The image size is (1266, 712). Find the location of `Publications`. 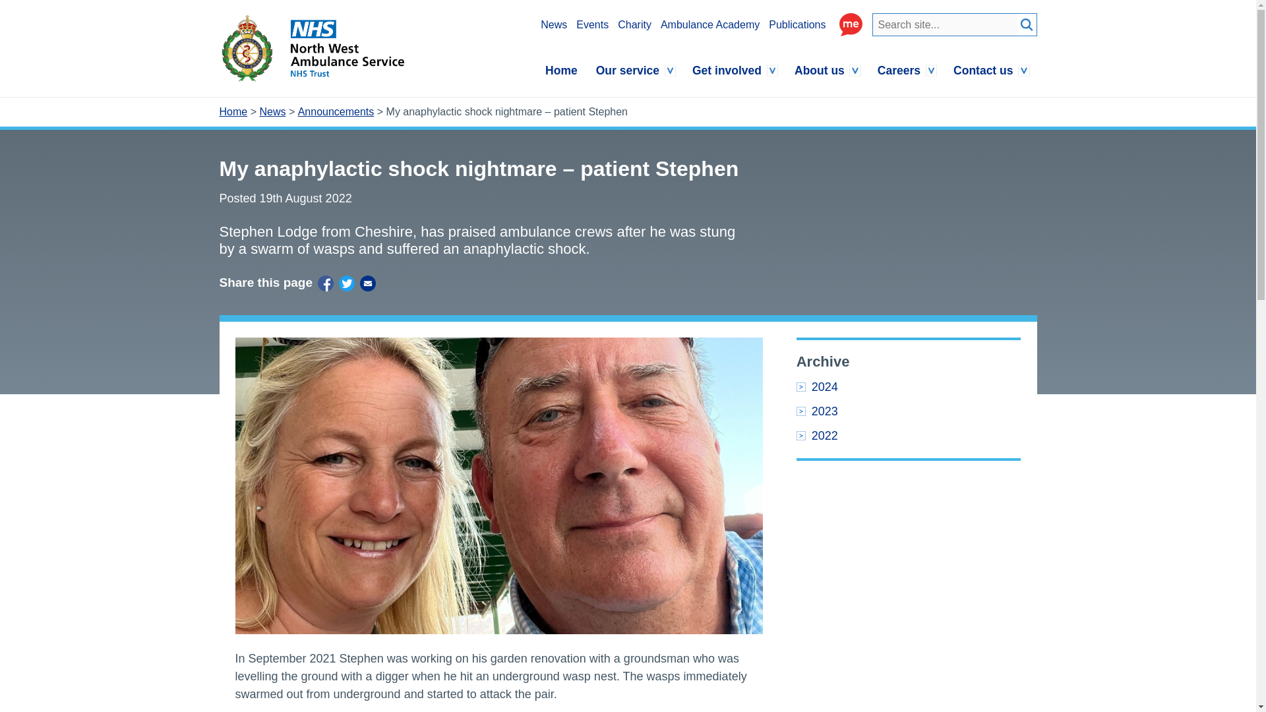

Publications is located at coordinates (797, 24).